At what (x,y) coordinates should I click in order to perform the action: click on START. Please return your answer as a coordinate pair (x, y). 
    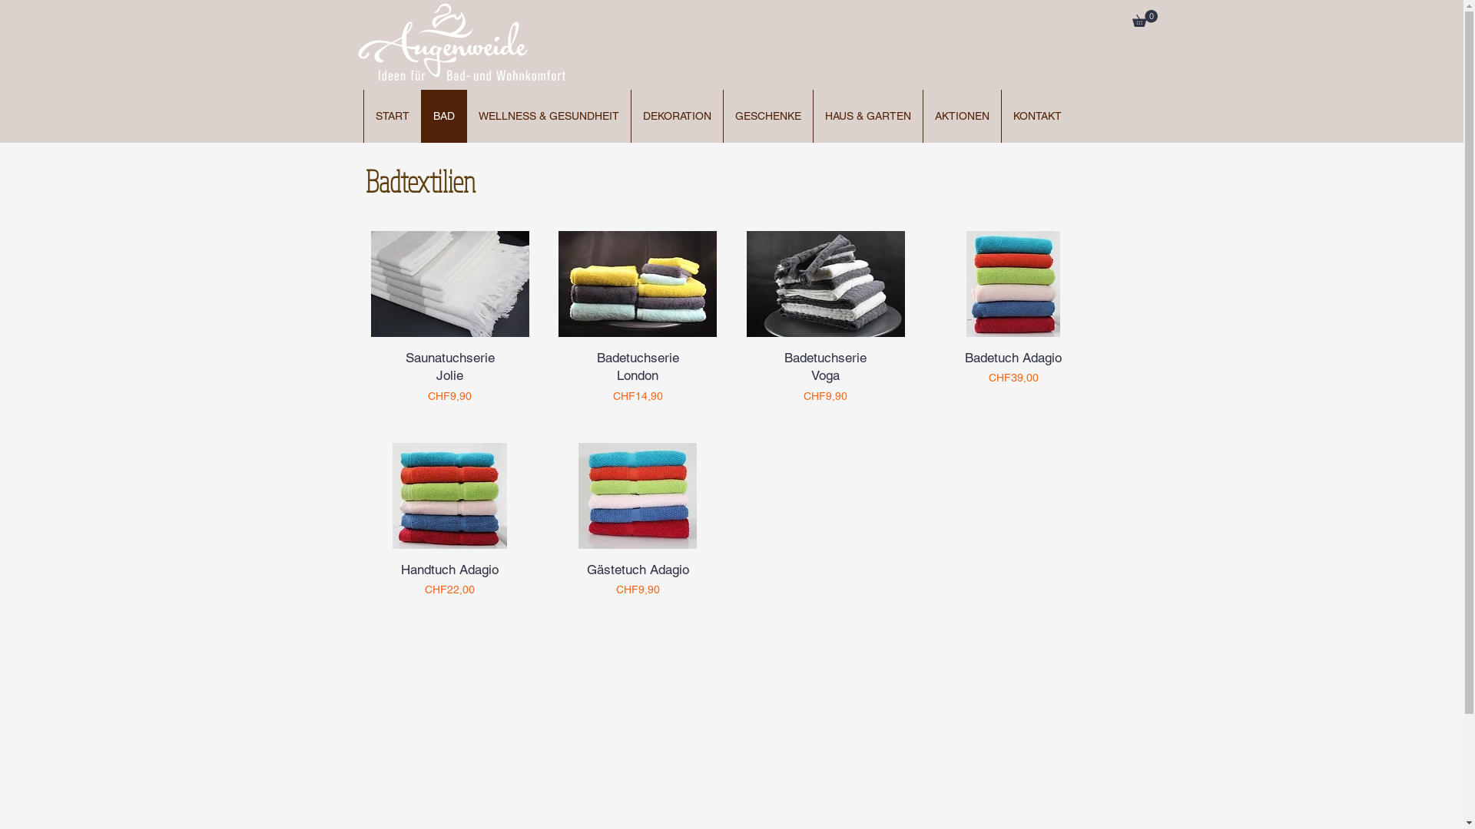
    Looking at the image, I should click on (392, 117).